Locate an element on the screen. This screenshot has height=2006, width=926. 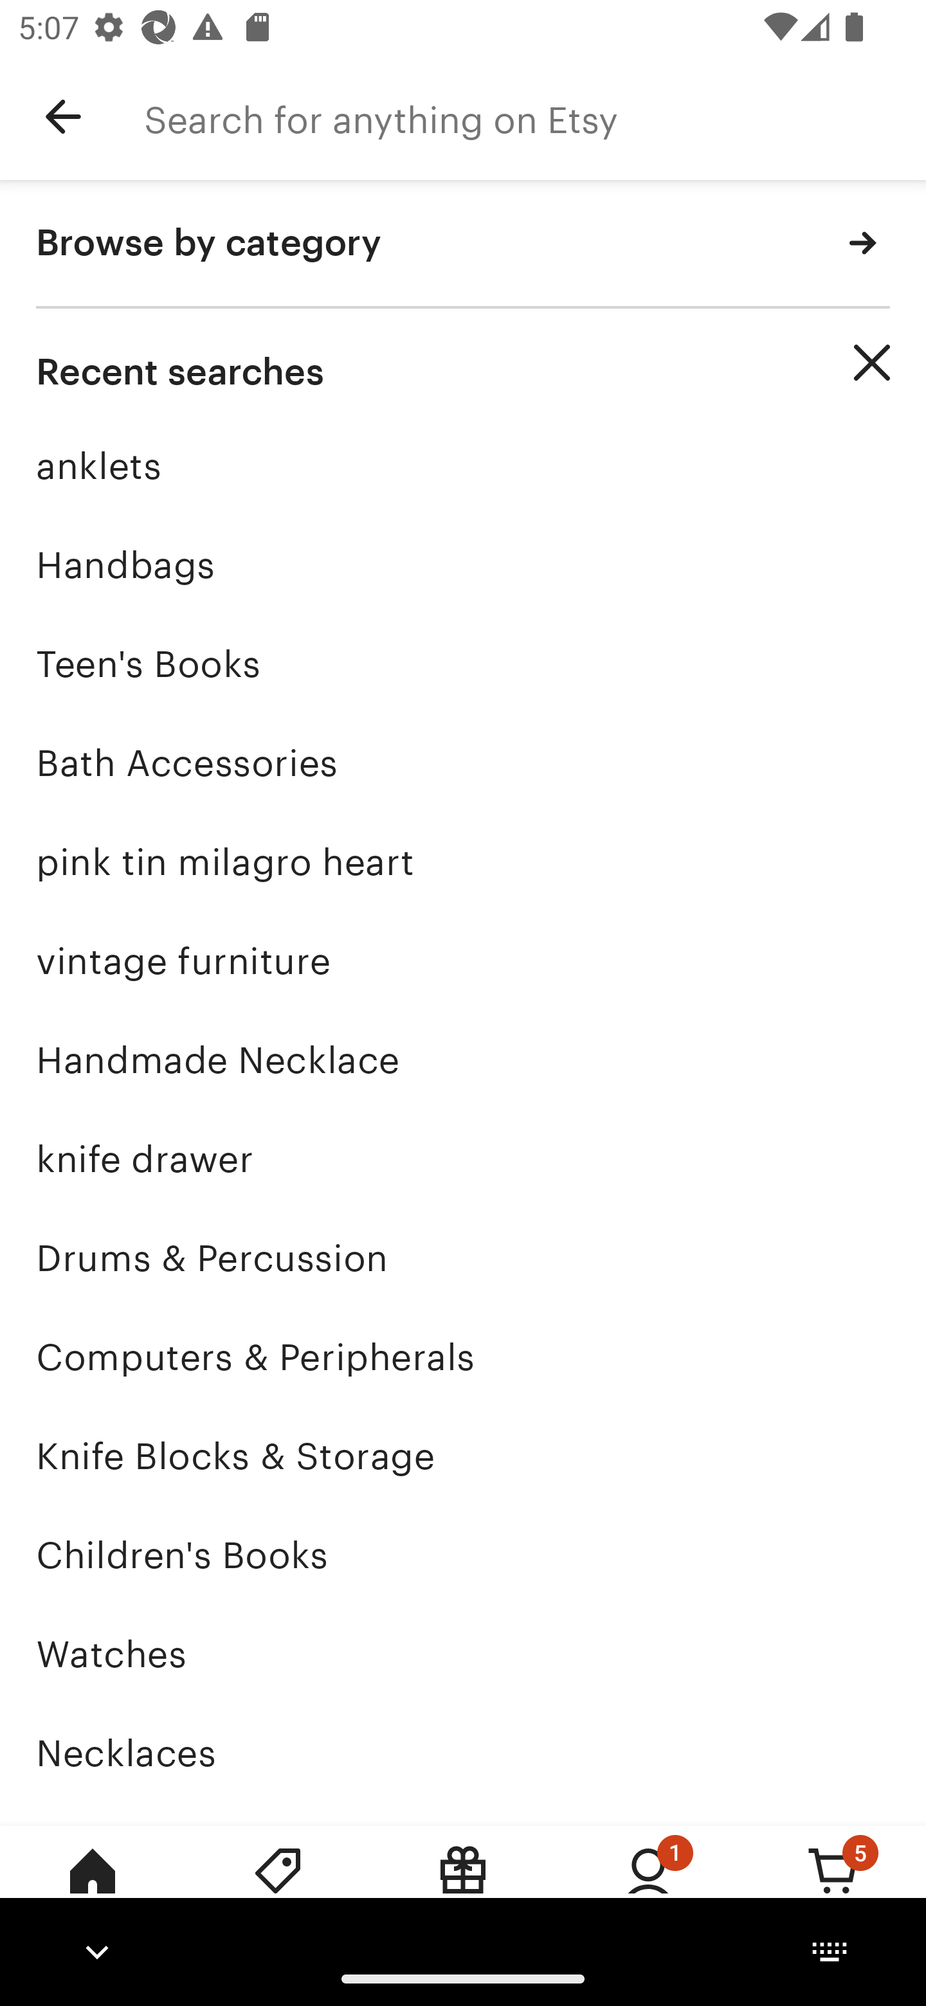
Clear is located at coordinates (872, 363).